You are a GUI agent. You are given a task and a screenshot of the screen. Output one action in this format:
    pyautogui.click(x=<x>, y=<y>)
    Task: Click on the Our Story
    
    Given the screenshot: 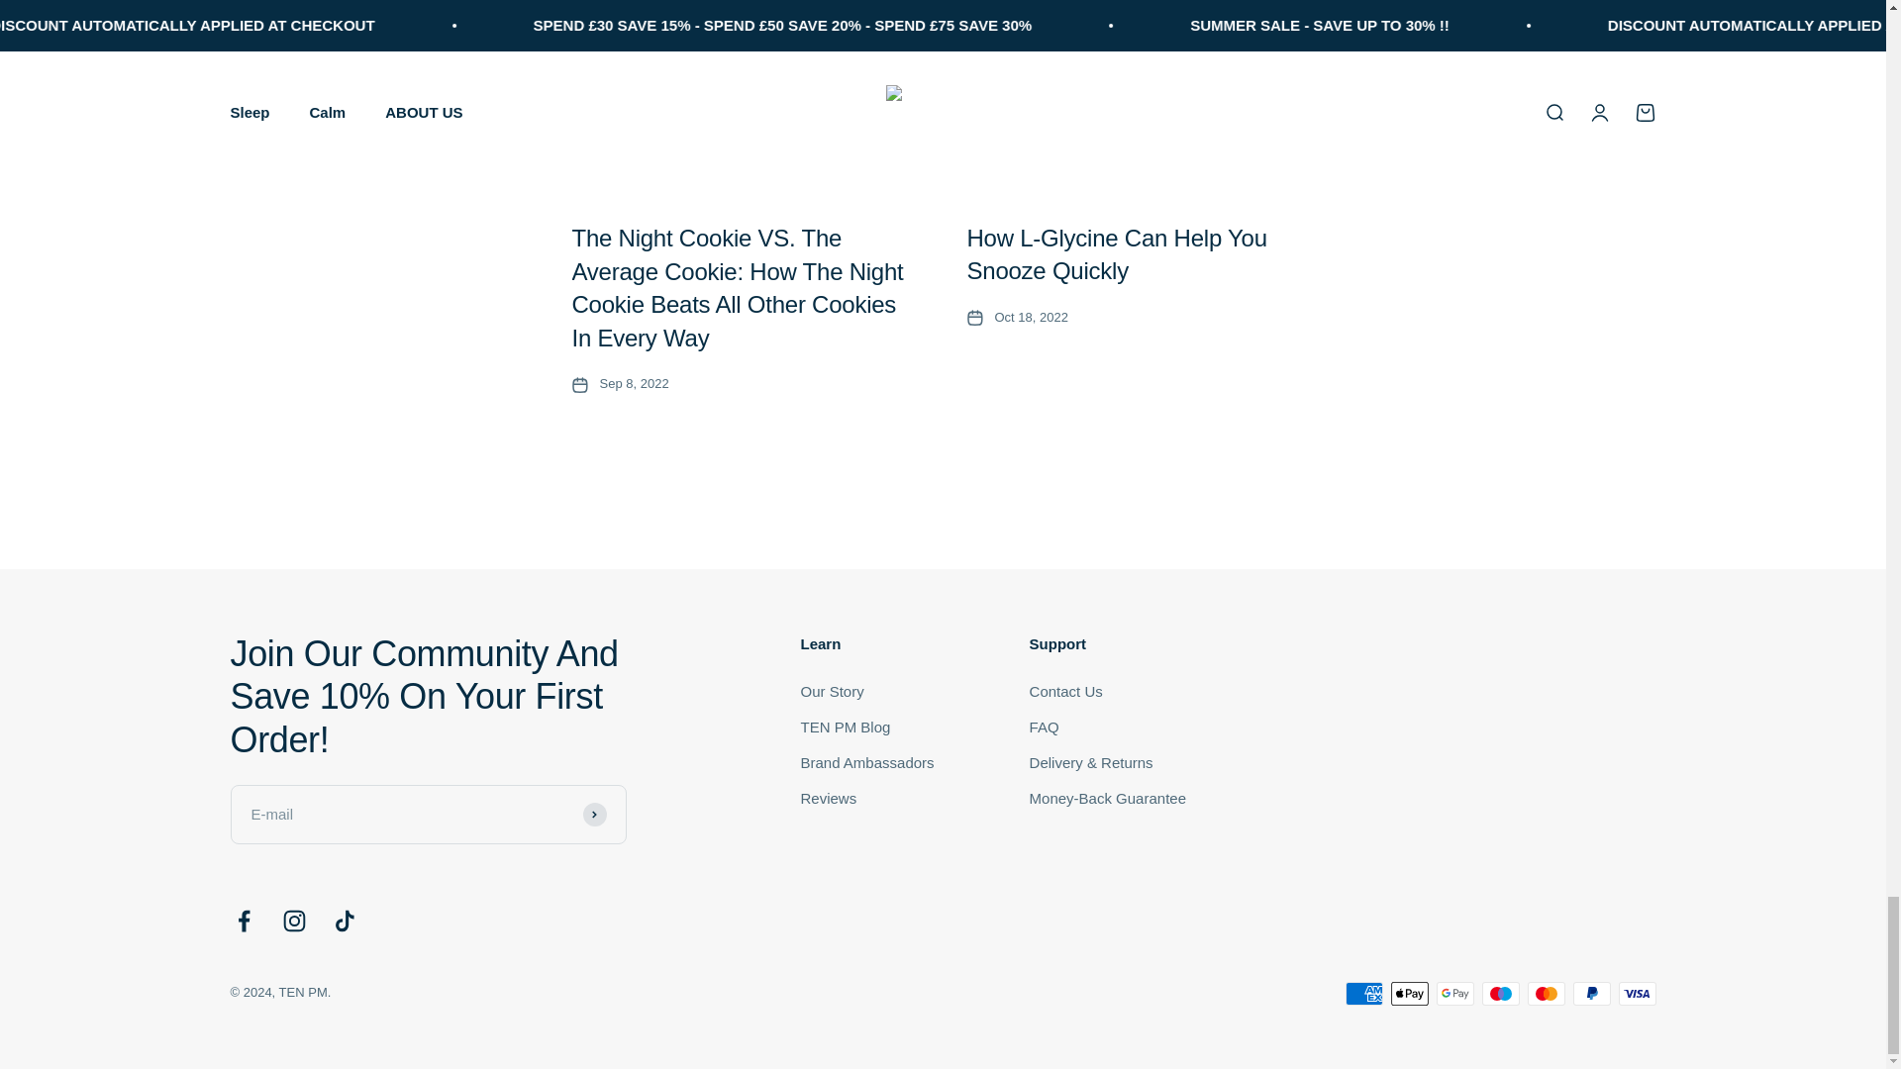 What is the action you would take?
    pyautogui.click(x=832, y=691)
    